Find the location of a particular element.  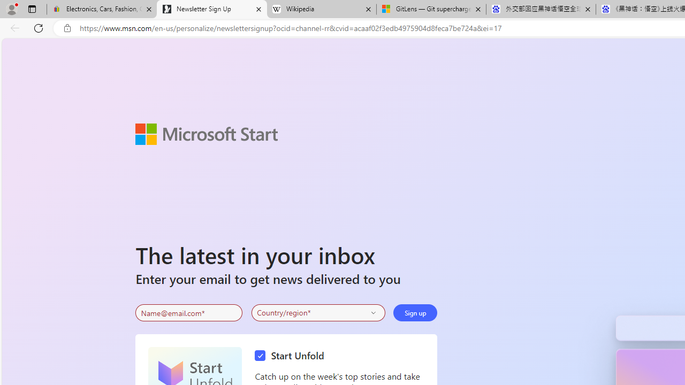

Enter your email is located at coordinates (189, 313).